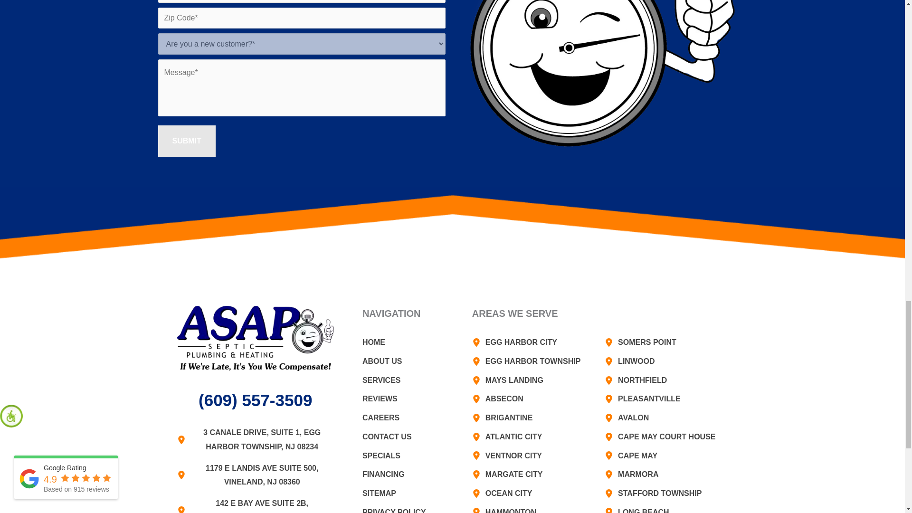 The width and height of the screenshot is (912, 513). What do you see at coordinates (186, 141) in the screenshot?
I see `SUBMIT` at bounding box center [186, 141].